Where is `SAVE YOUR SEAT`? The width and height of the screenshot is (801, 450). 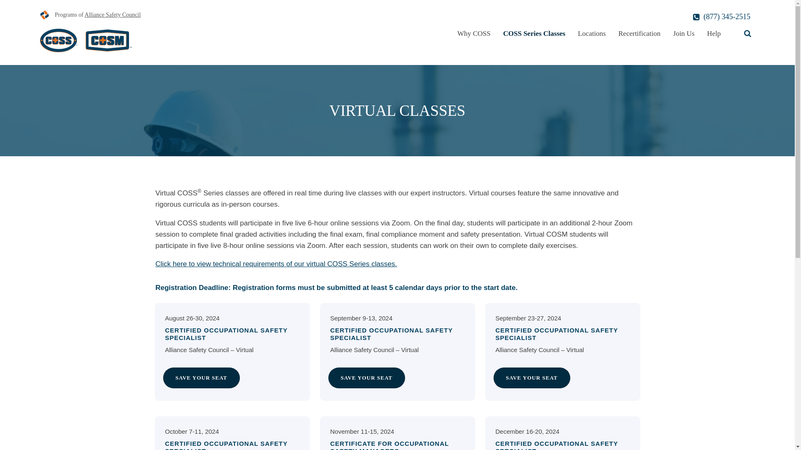
SAVE YOUR SEAT is located at coordinates (531, 378).